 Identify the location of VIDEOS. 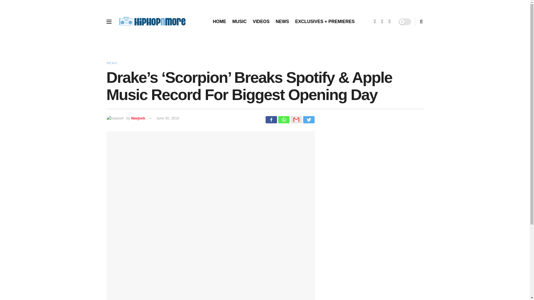
(261, 21).